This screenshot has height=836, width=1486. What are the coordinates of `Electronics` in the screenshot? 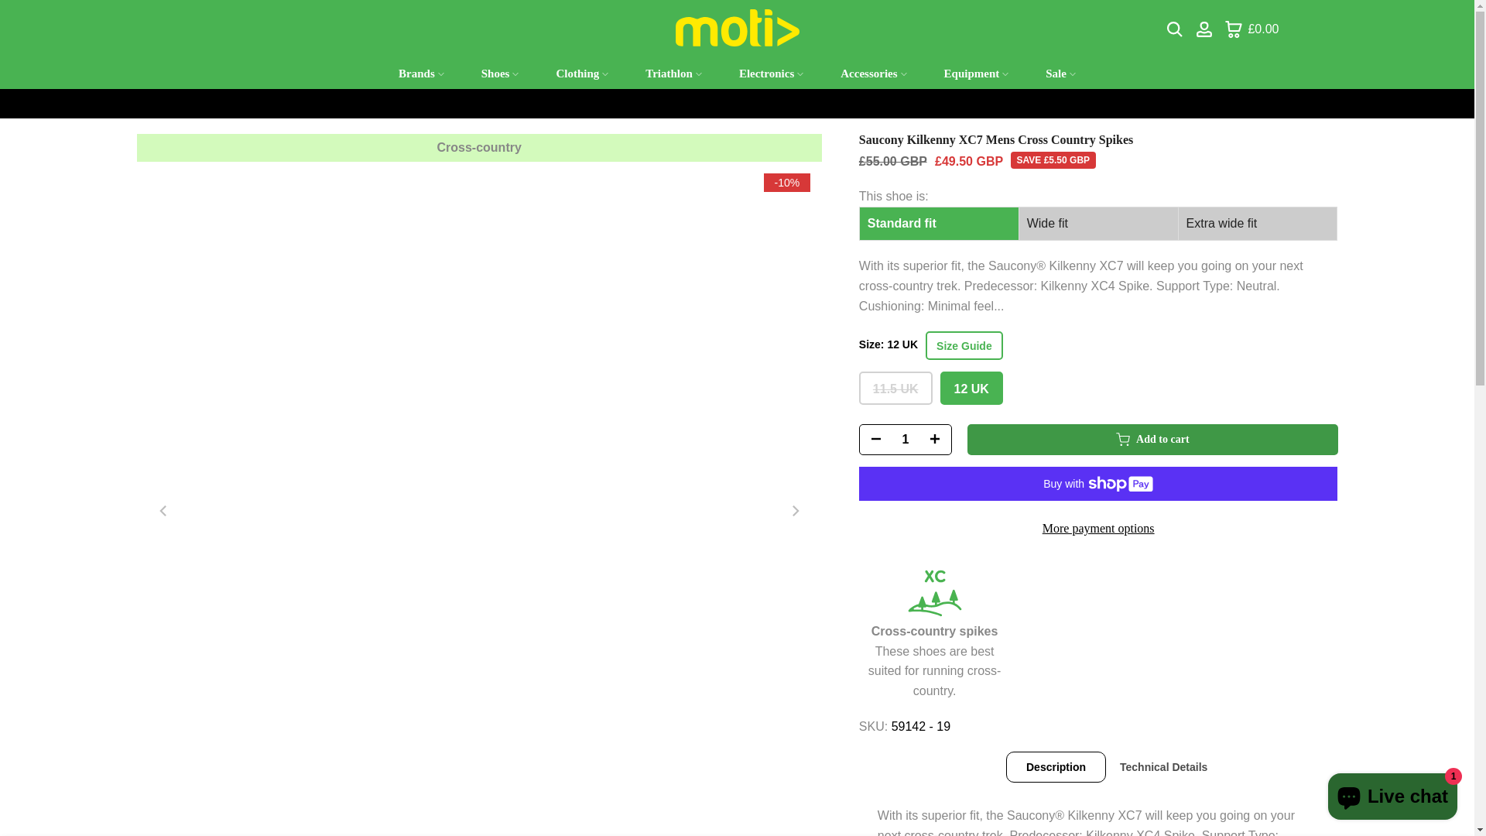 It's located at (771, 74).